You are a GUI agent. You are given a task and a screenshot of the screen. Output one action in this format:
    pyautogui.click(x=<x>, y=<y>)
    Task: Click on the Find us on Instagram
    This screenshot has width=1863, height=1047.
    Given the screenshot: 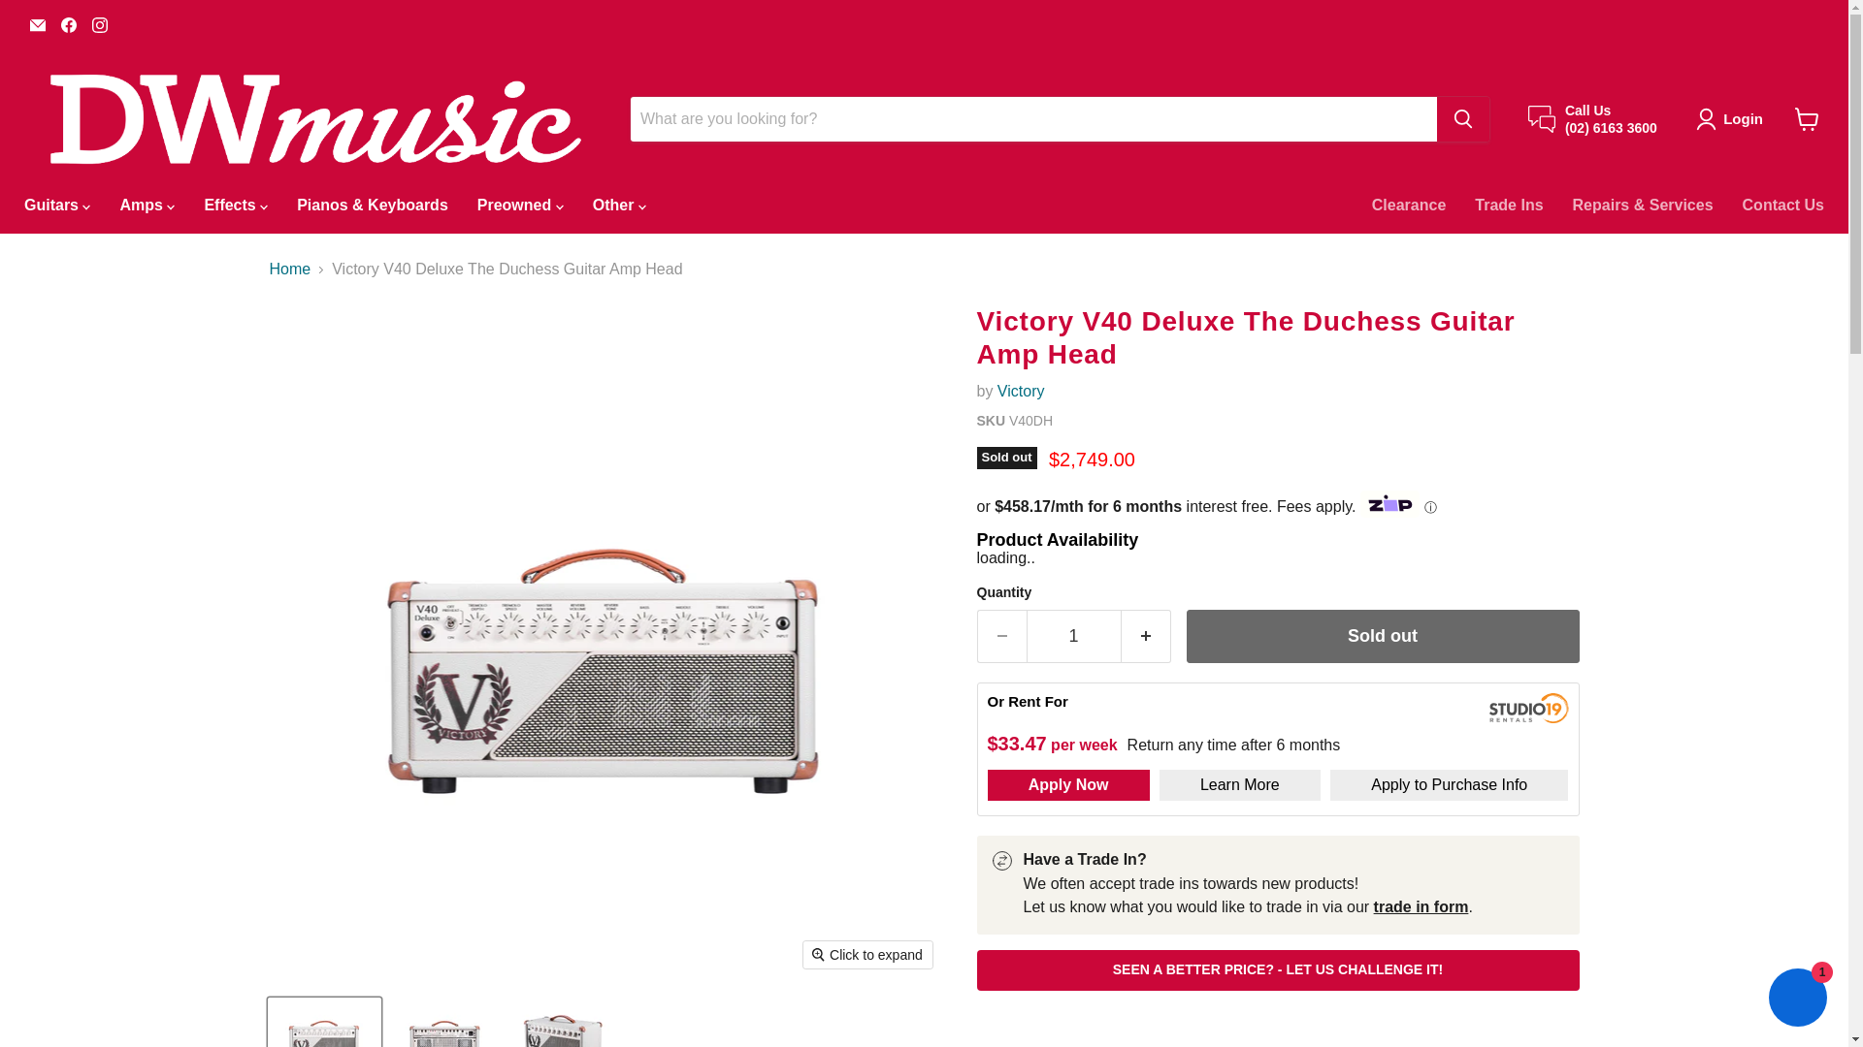 What is the action you would take?
    pyautogui.click(x=99, y=24)
    